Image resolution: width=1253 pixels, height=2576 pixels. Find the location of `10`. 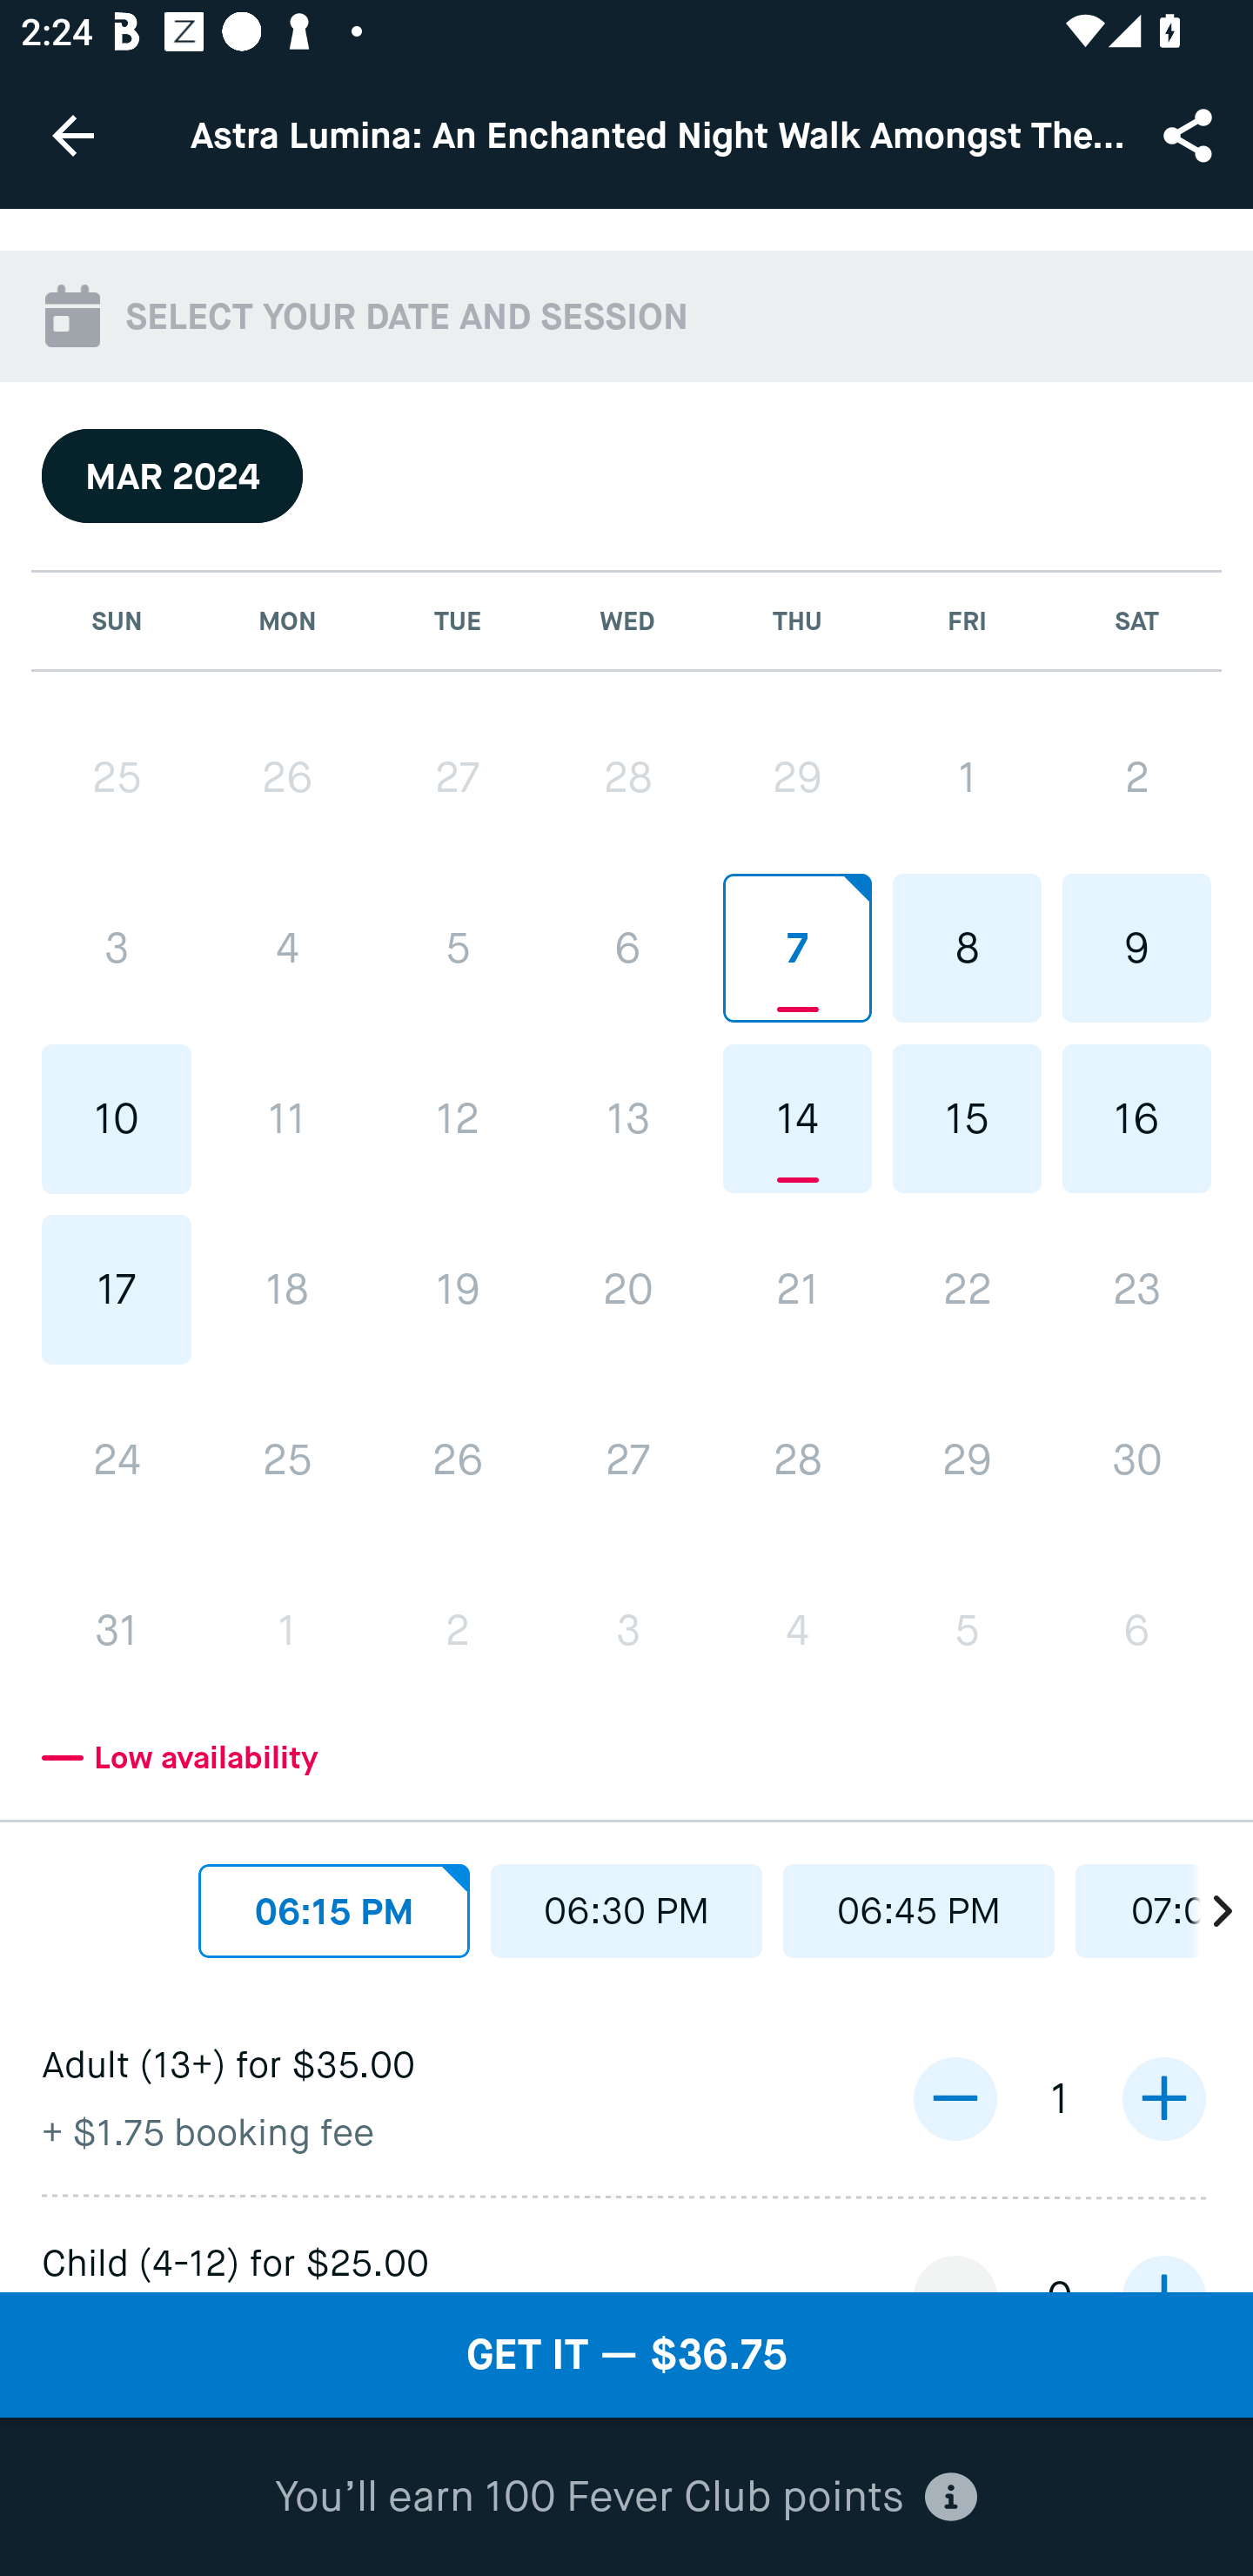

10 is located at coordinates (117, 1119).